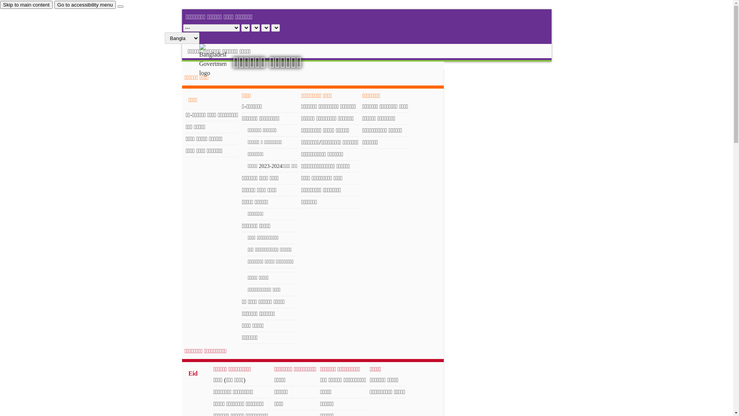 This screenshot has height=416, width=739. Describe the element at coordinates (120, 7) in the screenshot. I see `close` at that location.